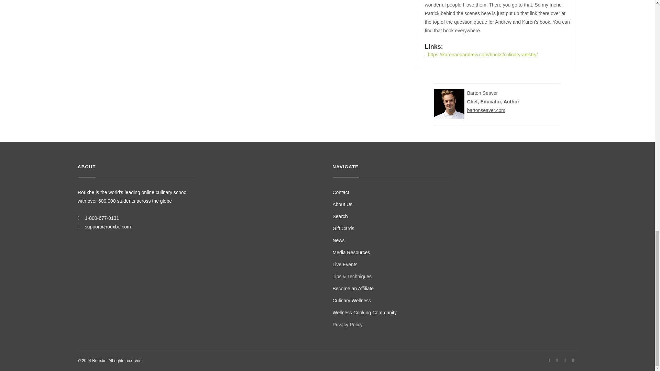 The image size is (660, 371). Describe the element at coordinates (342, 204) in the screenshot. I see `About Us` at that location.